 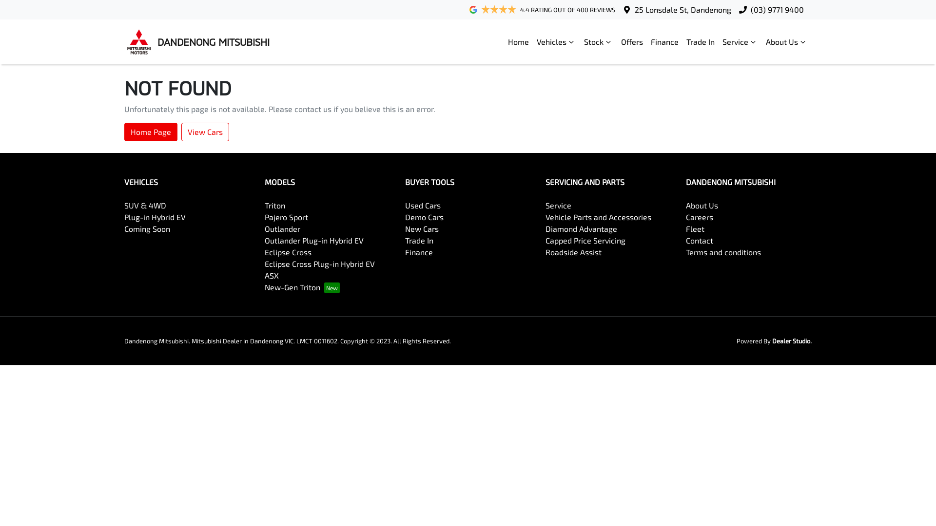 What do you see at coordinates (423, 206) in the screenshot?
I see `Used Cars` at bounding box center [423, 206].